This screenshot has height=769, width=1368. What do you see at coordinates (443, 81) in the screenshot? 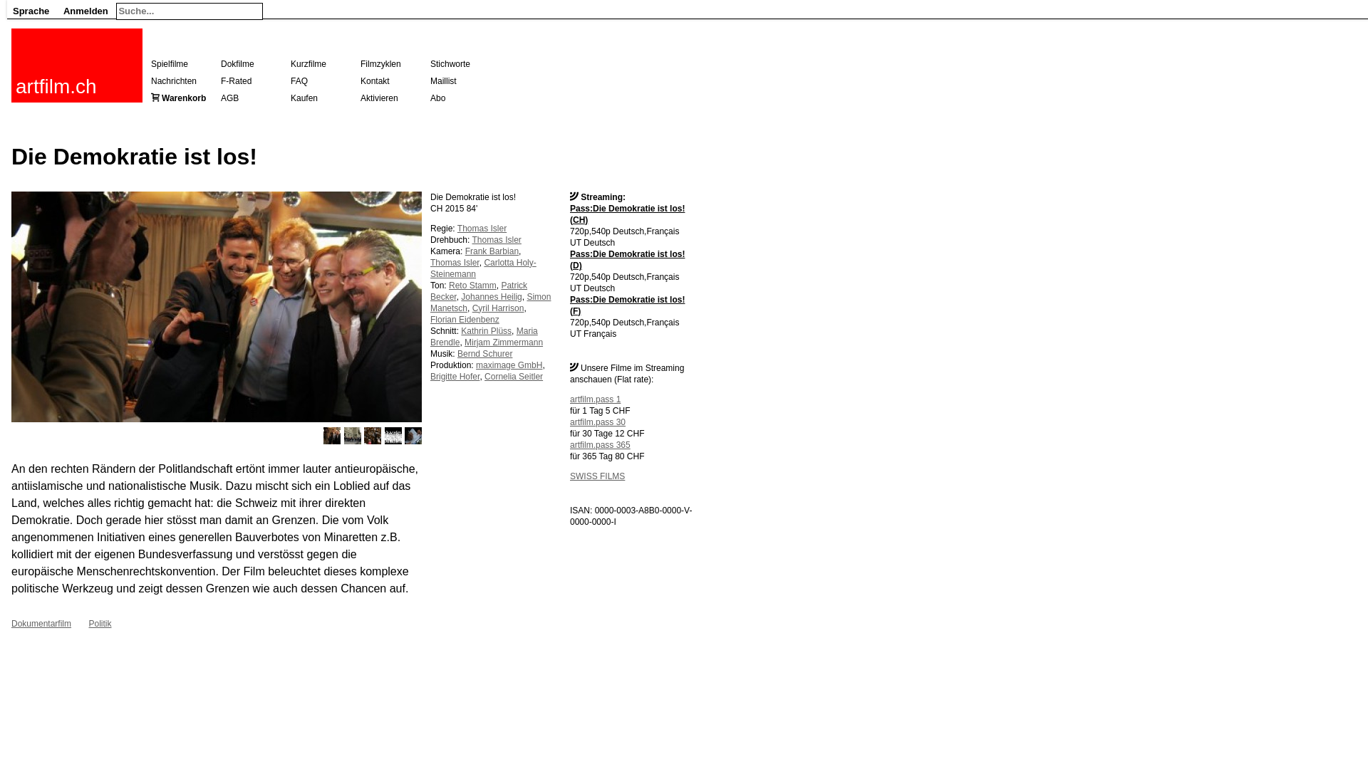
I see `Maillist` at bounding box center [443, 81].